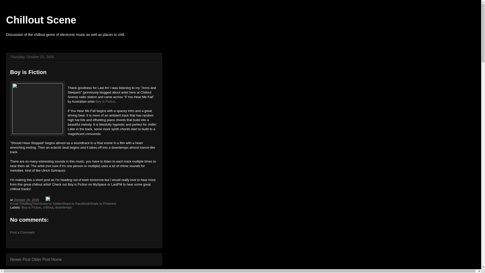 Image resolution: width=485 pixels, height=273 pixels. I want to click on permanent link, so click(26, 200).